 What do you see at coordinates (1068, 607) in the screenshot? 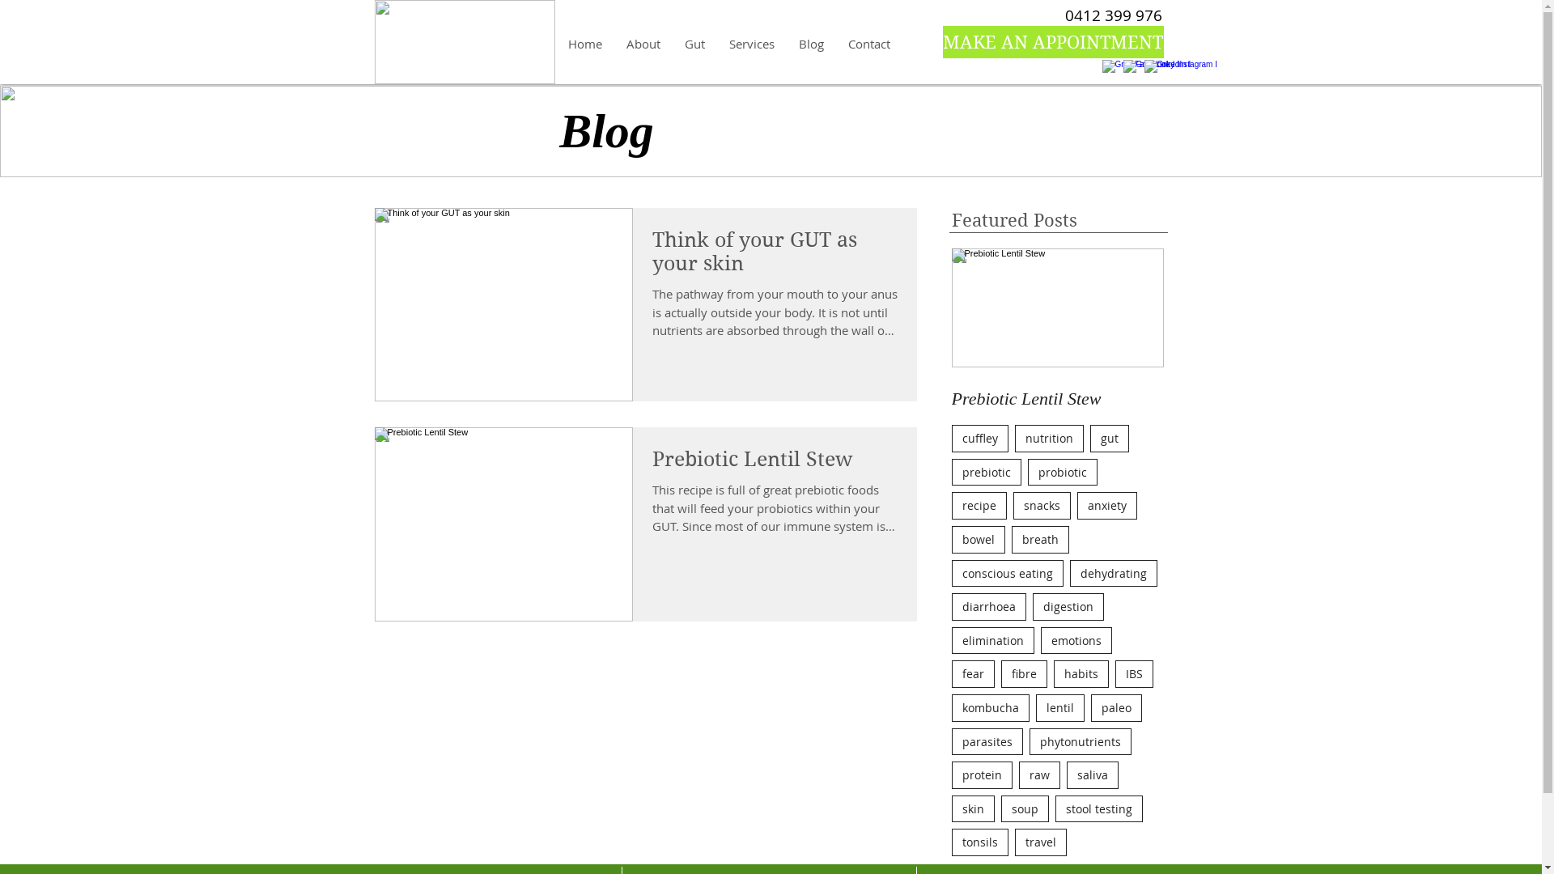
I see `digestion` at bounding box center [1068, 607].